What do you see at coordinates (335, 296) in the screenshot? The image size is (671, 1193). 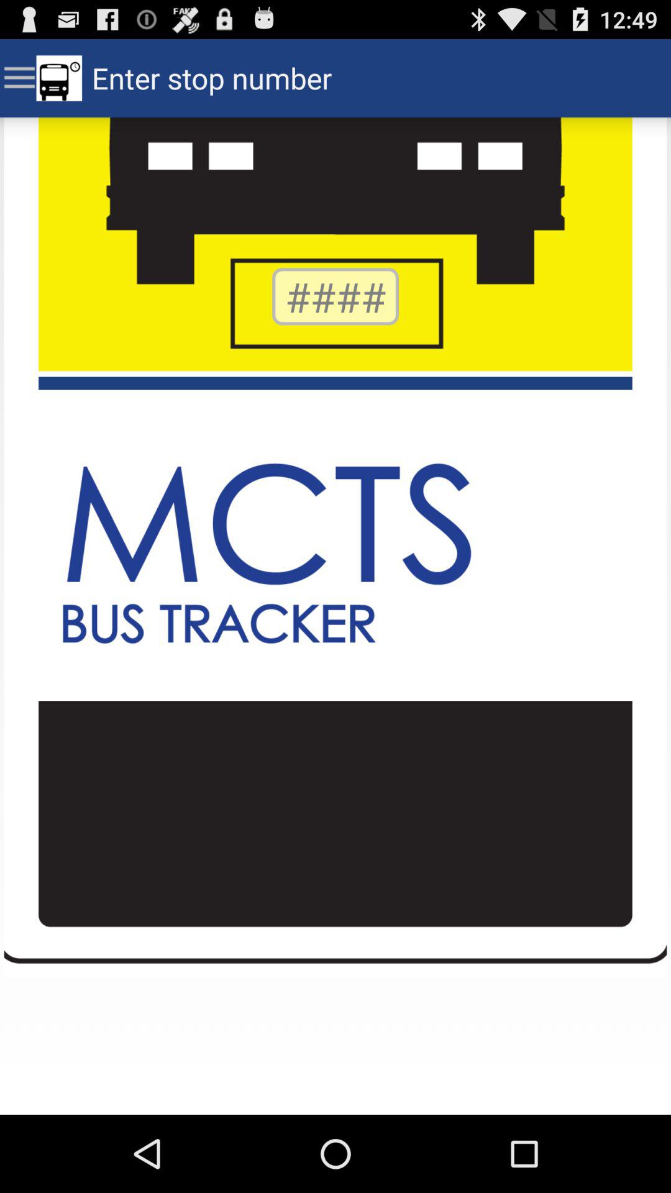 I see `stop number entry field` at bounding box center [335, 296].